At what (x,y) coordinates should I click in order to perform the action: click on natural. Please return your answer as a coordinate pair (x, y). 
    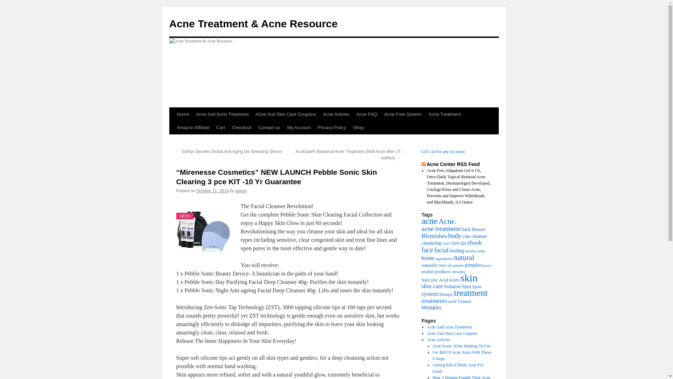
    Looking at the image, I should click on (464, 258).